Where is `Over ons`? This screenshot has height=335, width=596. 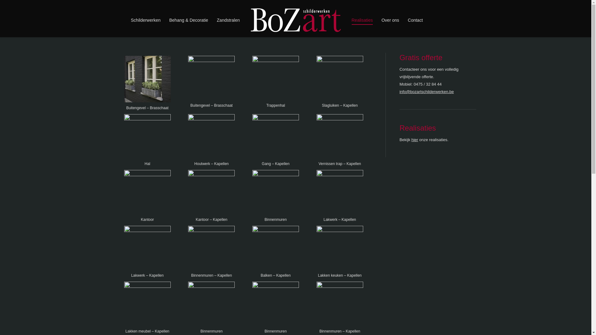 Over ons is located at coordinates (391, 20).